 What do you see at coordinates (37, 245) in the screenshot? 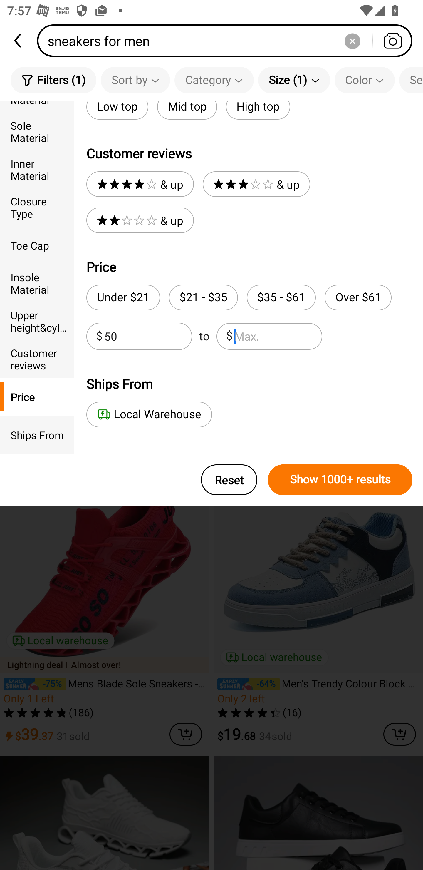
I see `Toe Cap` at bounding box center [37, 245].